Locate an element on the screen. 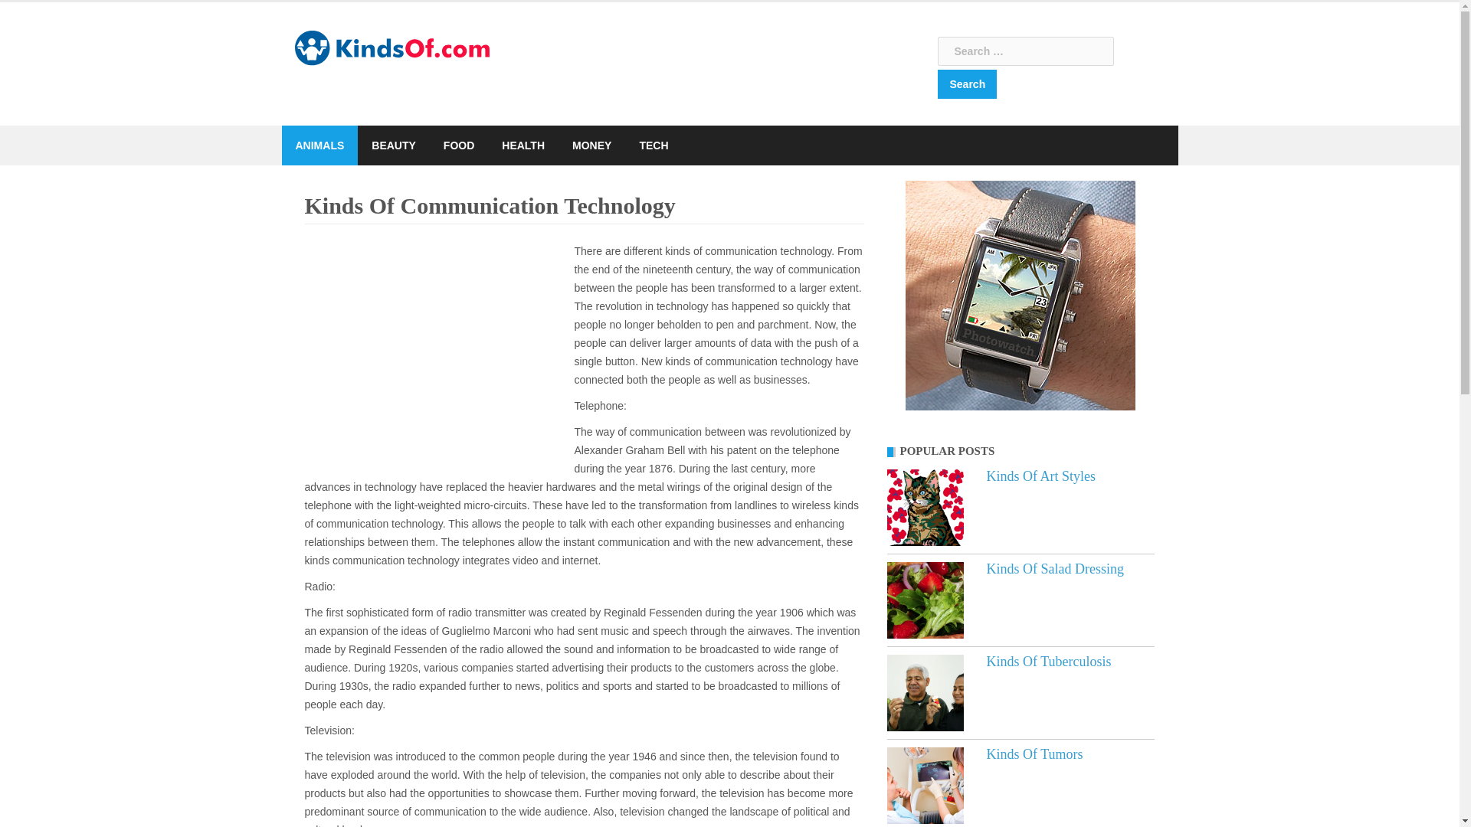  BEAUTY is located at coordinates (394, 145).